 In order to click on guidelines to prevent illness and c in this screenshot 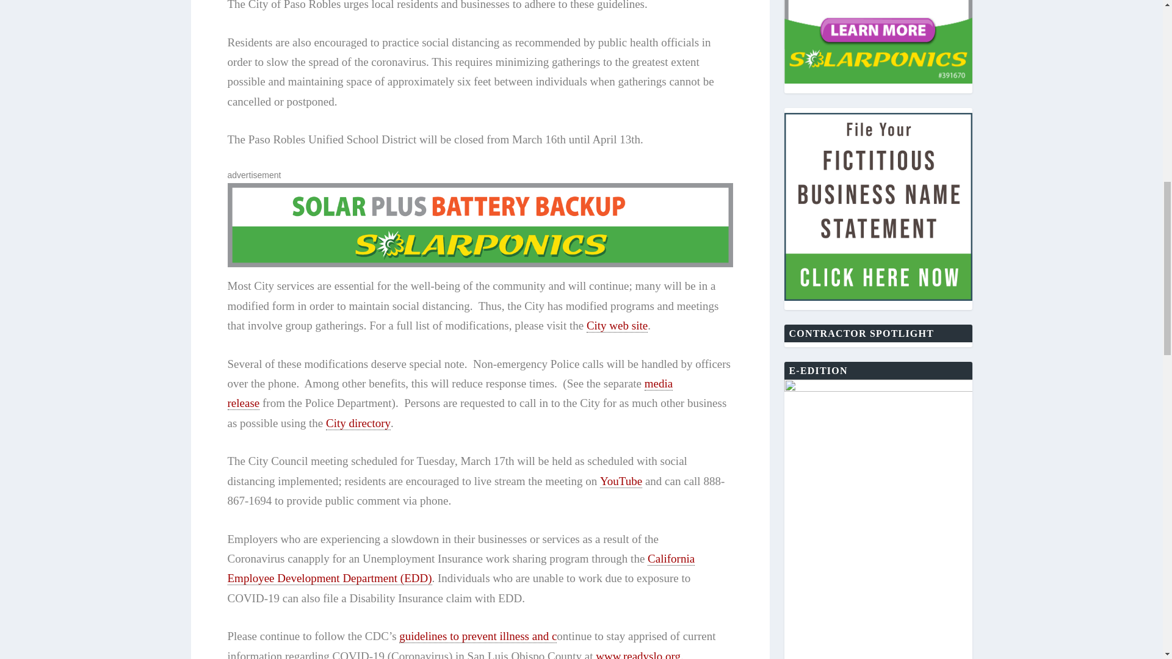, I will do `click(478, 636)`.